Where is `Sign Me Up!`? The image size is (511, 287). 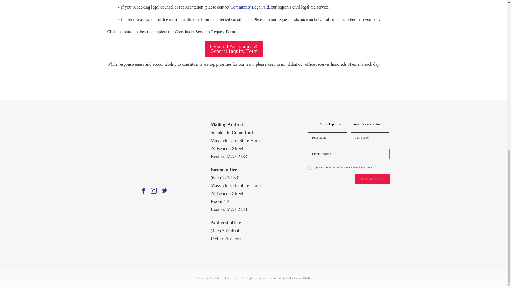
Sign Me Up! is located at coordinates (372, 179).